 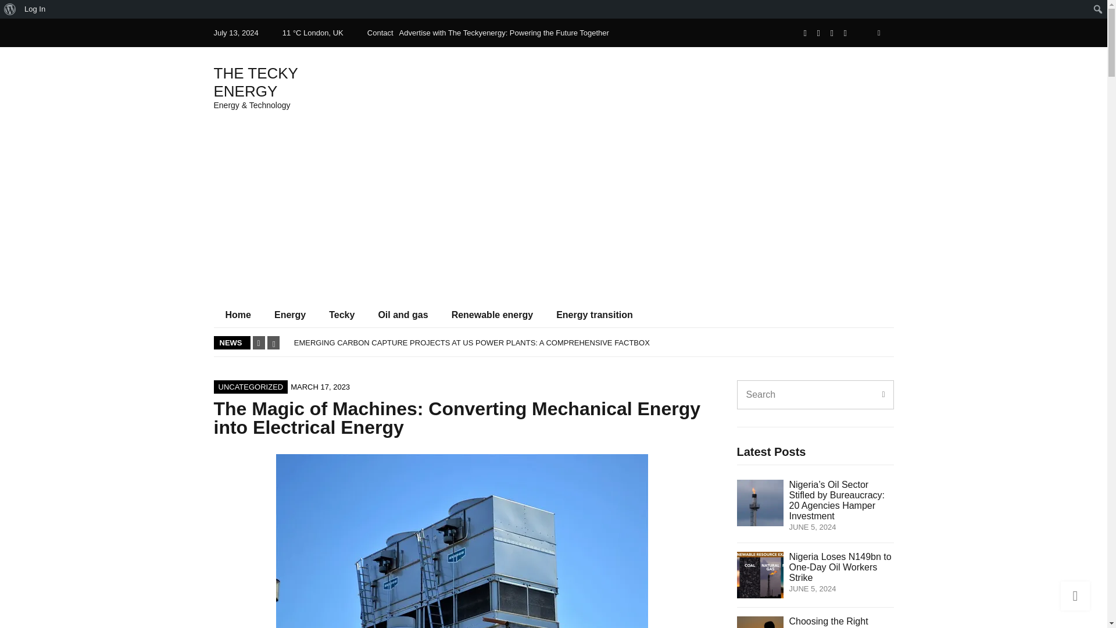 I want to click on YouTube, so click(x=845, y=33).